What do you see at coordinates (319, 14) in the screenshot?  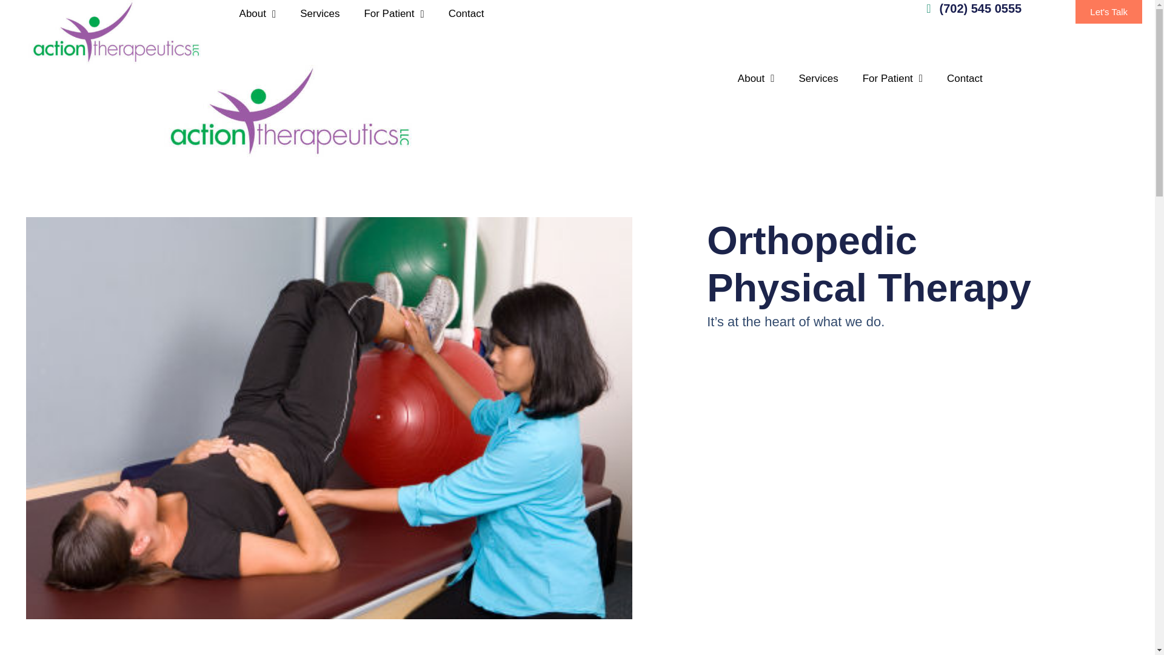 I see `Services` at bounding box center [319, 14].